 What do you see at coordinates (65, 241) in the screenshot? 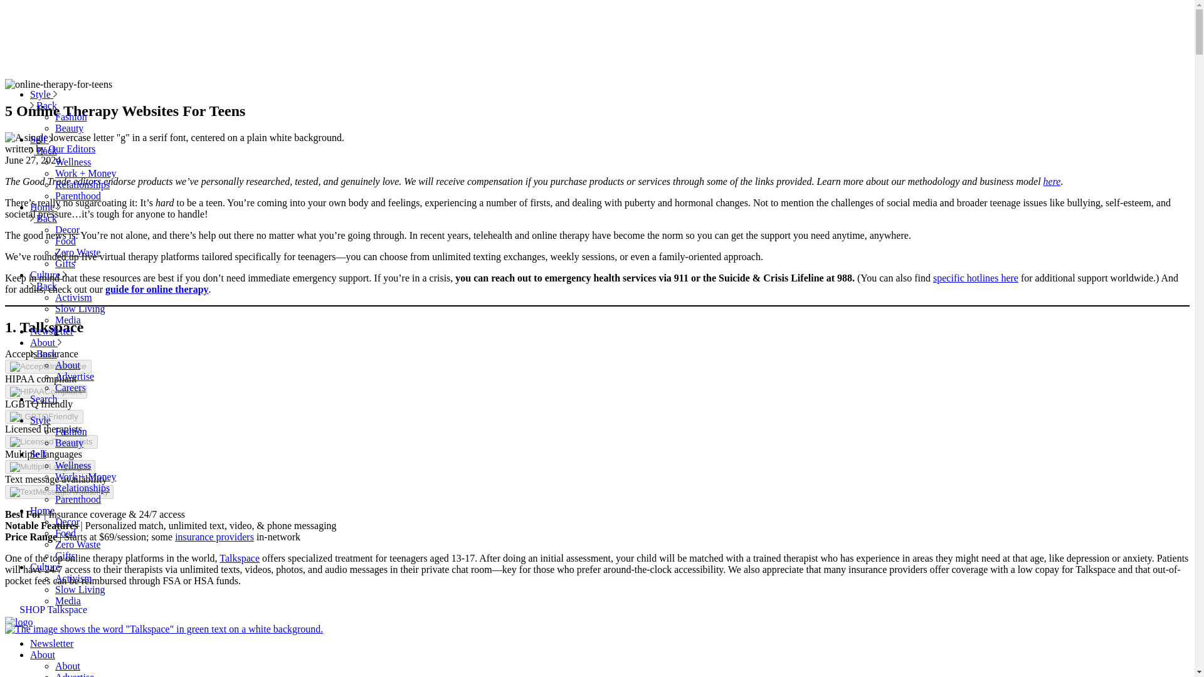
I see `Food` at bounding box center [65, 241].